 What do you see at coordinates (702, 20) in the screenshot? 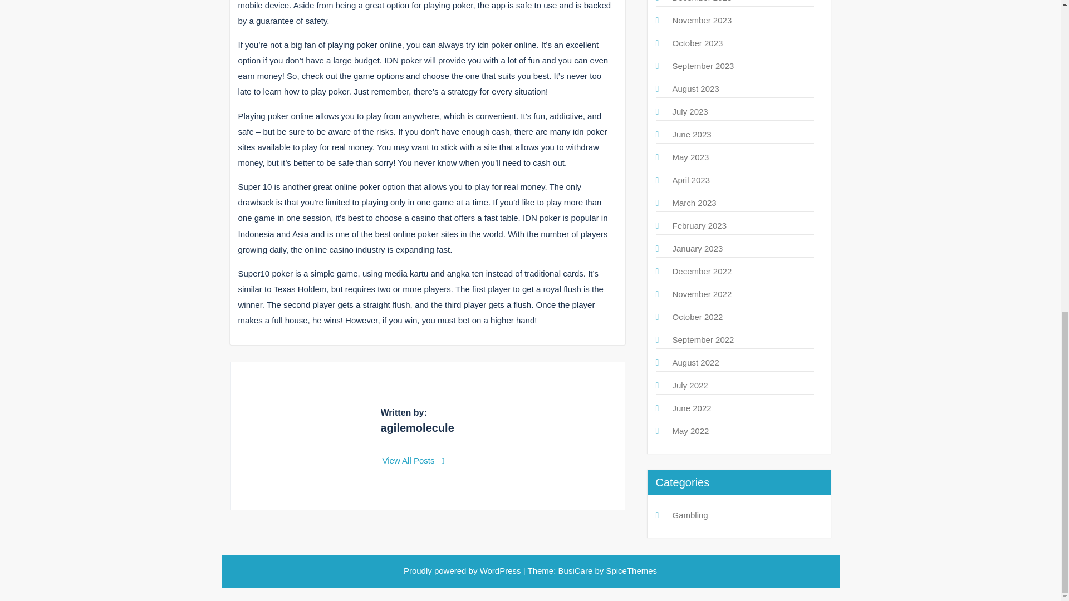
I see `November 2023` at bounding box center [702, 20].